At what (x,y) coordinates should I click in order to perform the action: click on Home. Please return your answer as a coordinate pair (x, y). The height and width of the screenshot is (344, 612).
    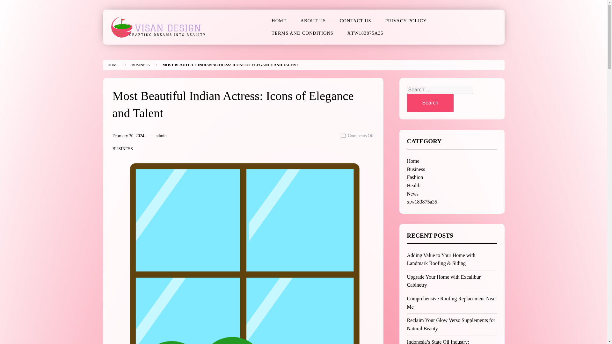
    Looking at the image, I should click on (413, 161).